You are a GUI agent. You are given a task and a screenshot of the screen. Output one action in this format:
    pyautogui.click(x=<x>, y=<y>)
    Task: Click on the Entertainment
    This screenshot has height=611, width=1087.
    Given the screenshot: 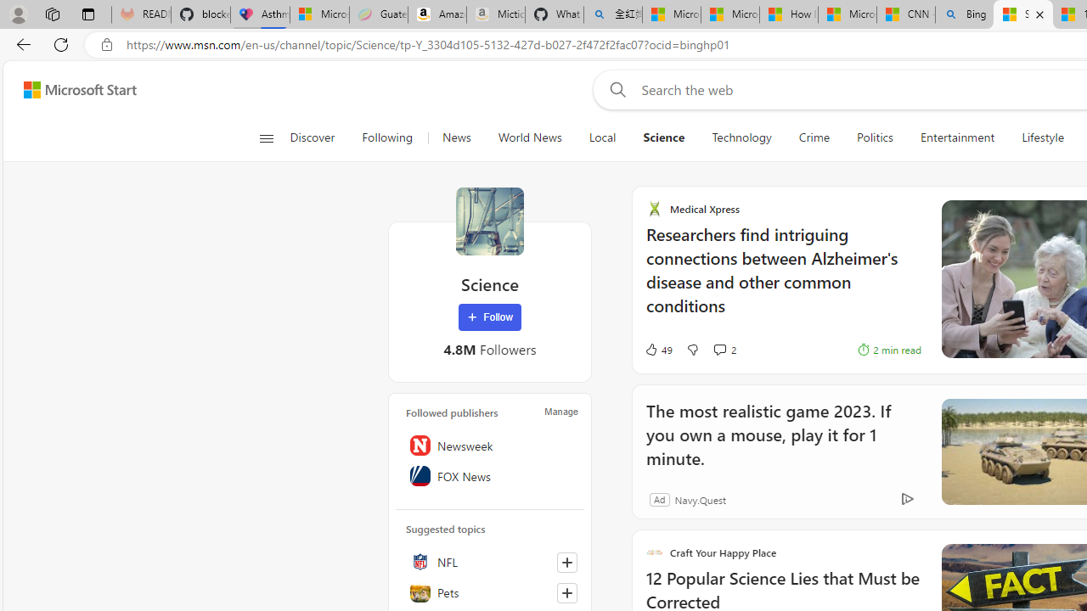 What is the action you would take?
    pyautogui.click(x=957, y=137)
    